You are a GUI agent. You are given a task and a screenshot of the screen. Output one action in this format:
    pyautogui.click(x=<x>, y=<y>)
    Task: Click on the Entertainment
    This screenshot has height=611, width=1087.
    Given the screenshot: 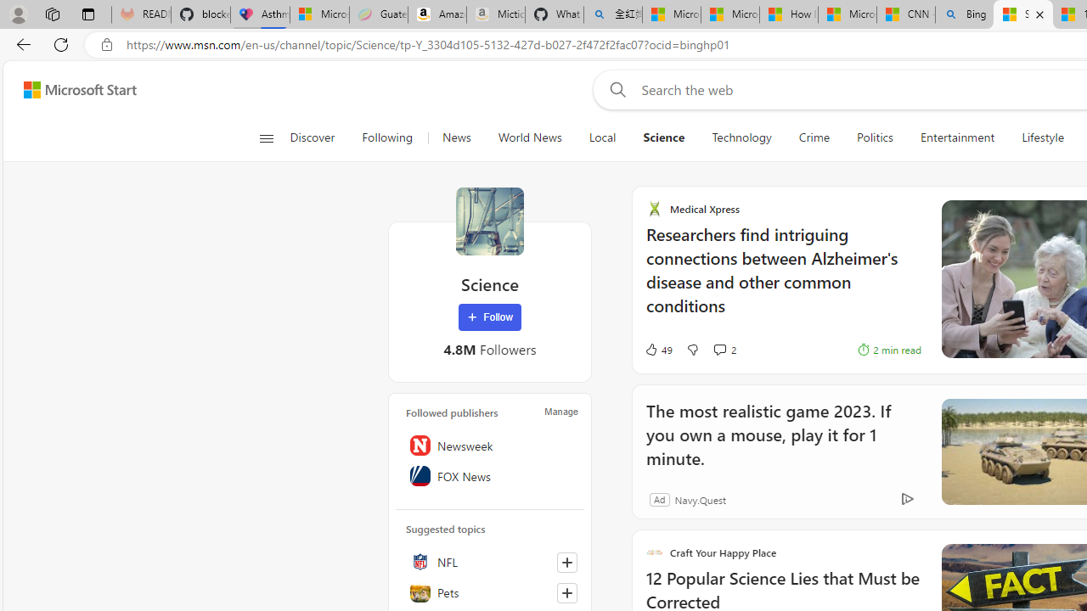 What is the action you would take?
    pyautogui.click(x=957, y=137)
    